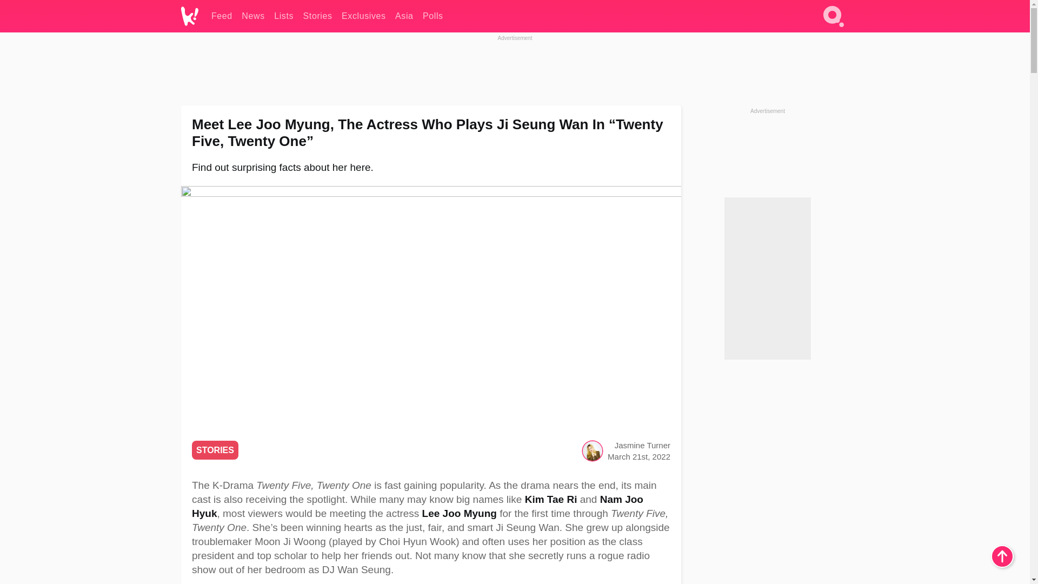 Image resolution: width=1038 pixels, height=584 pixels. Describe the element at coordinates (642, 445) in the screenshot. I see `Jasmine Turner` at that location.